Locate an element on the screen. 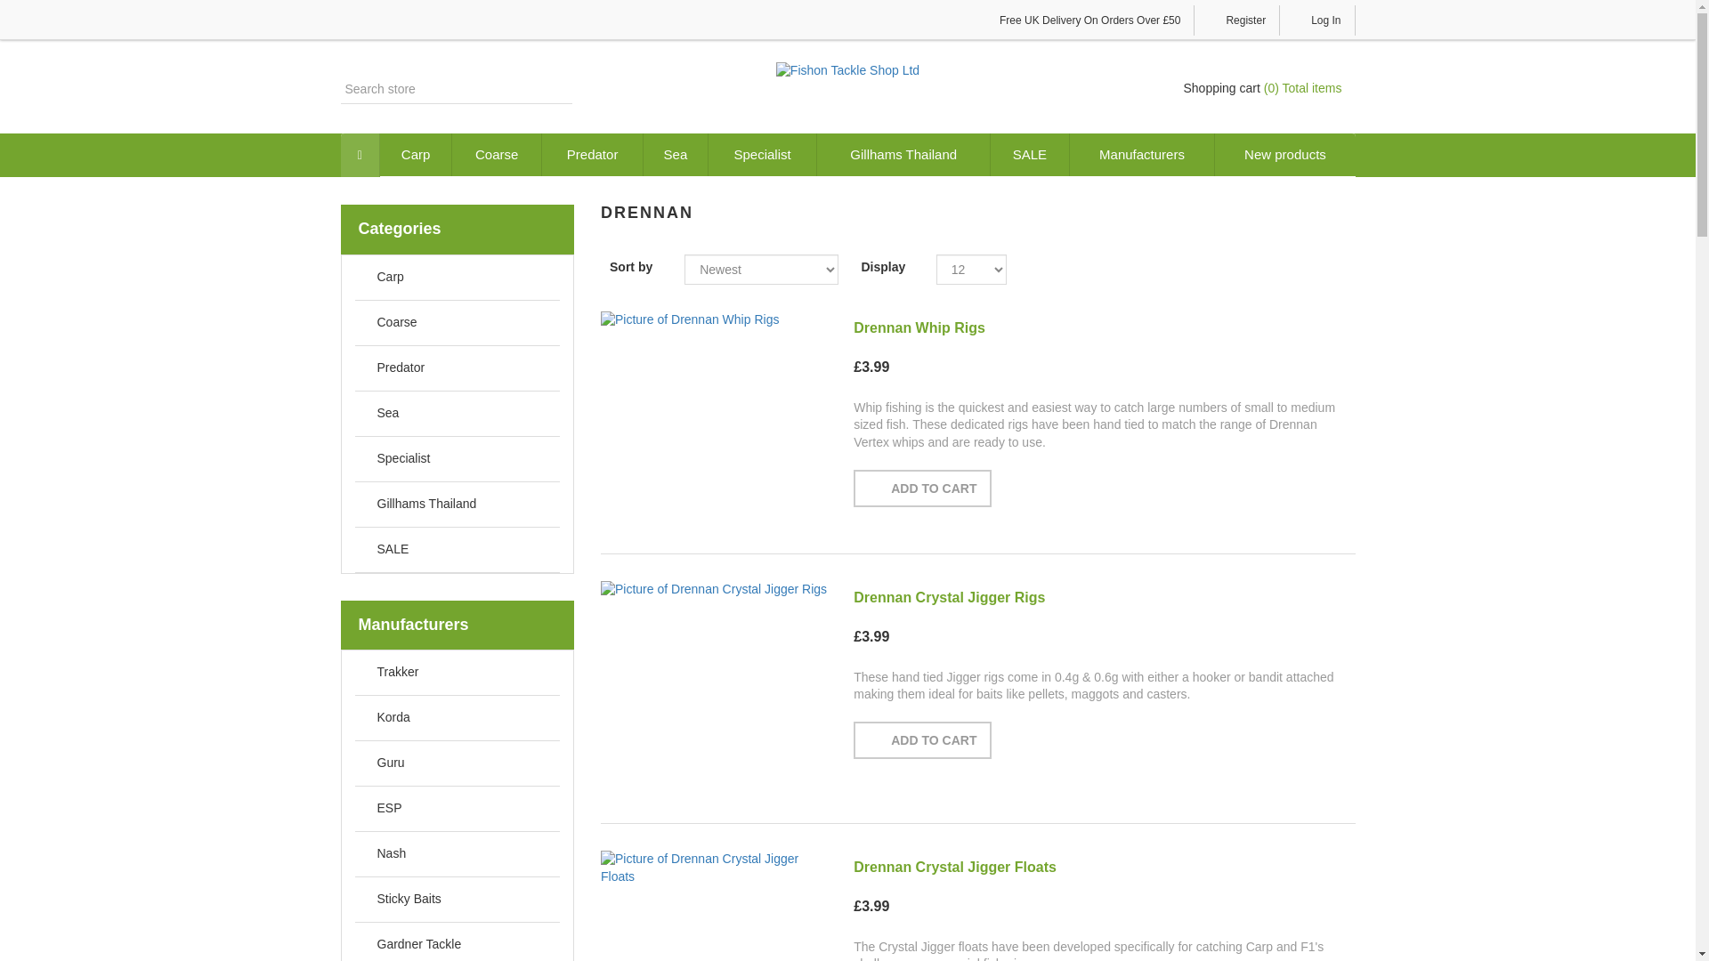 The image size is (1709, 961). Add to cart is located at coordinates (922, 740).